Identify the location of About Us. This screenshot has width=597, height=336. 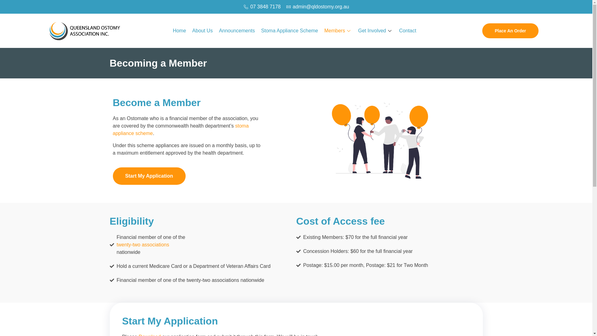
(202, 31).